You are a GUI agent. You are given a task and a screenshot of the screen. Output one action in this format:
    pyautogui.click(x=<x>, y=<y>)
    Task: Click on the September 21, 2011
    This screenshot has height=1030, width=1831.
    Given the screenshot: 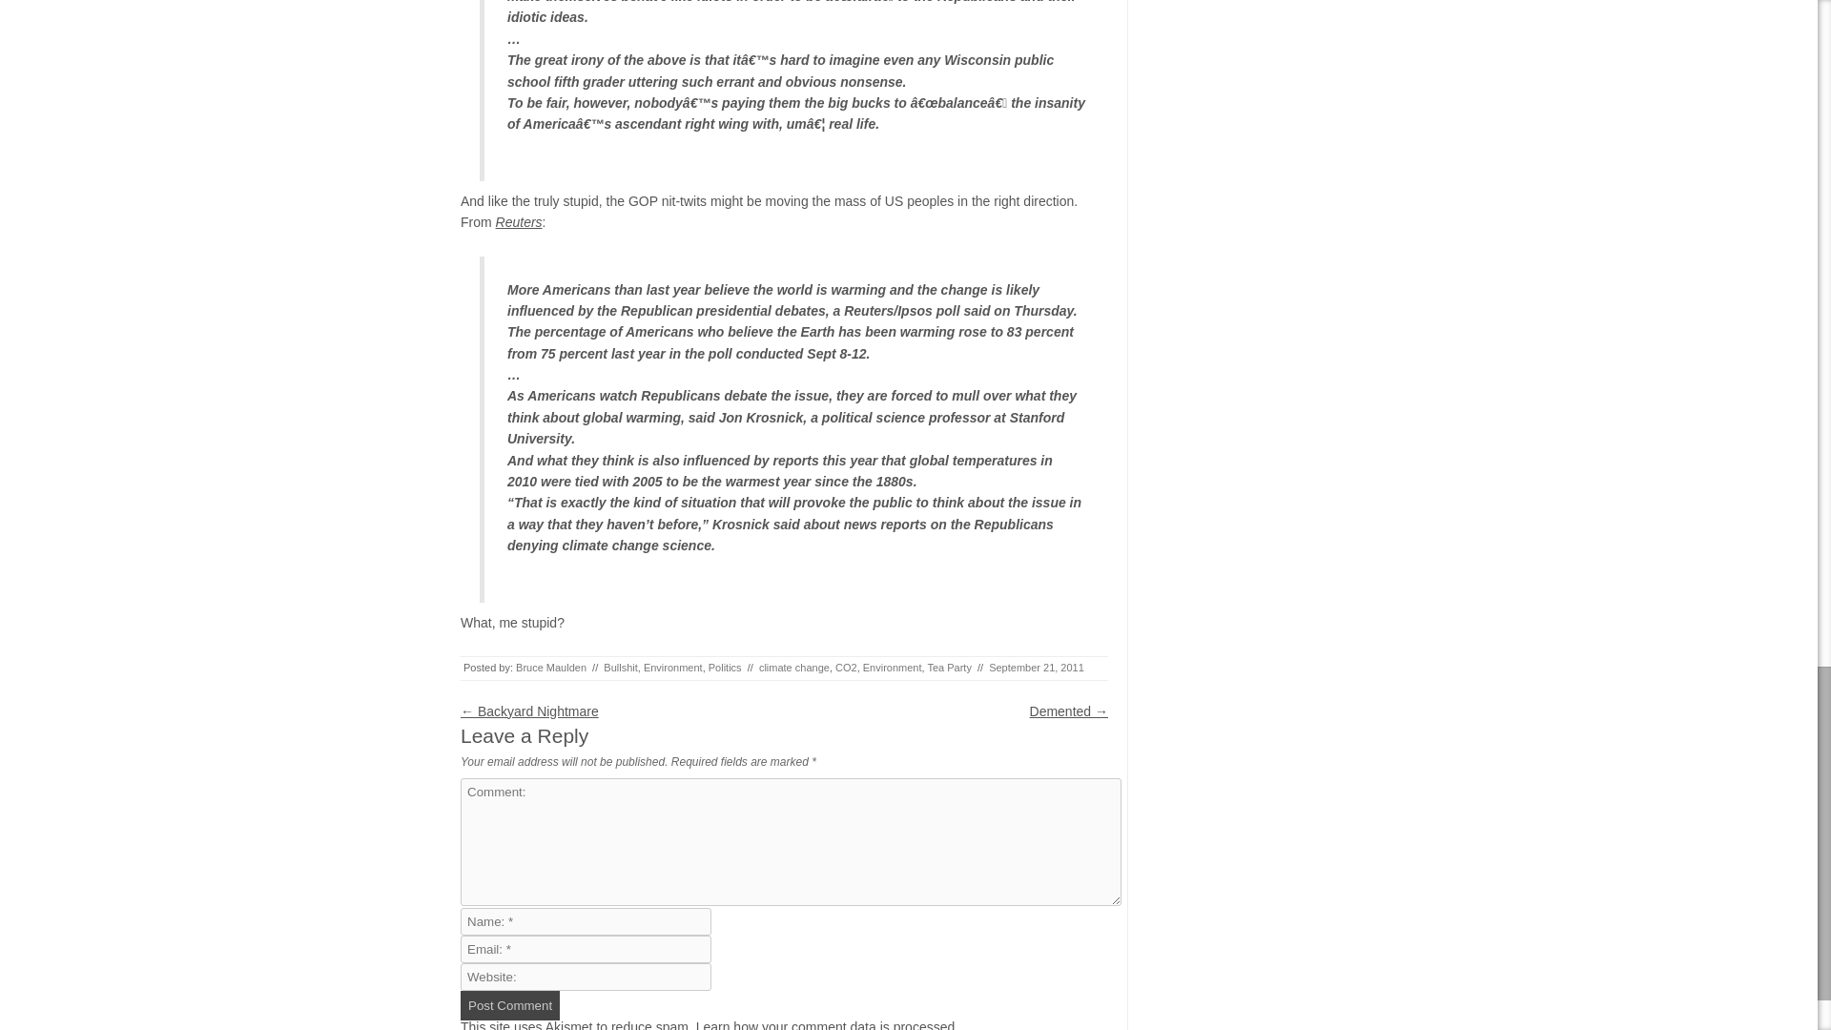 What is the action you would take?
    pyautogui.click(x=1036, y=668)
    